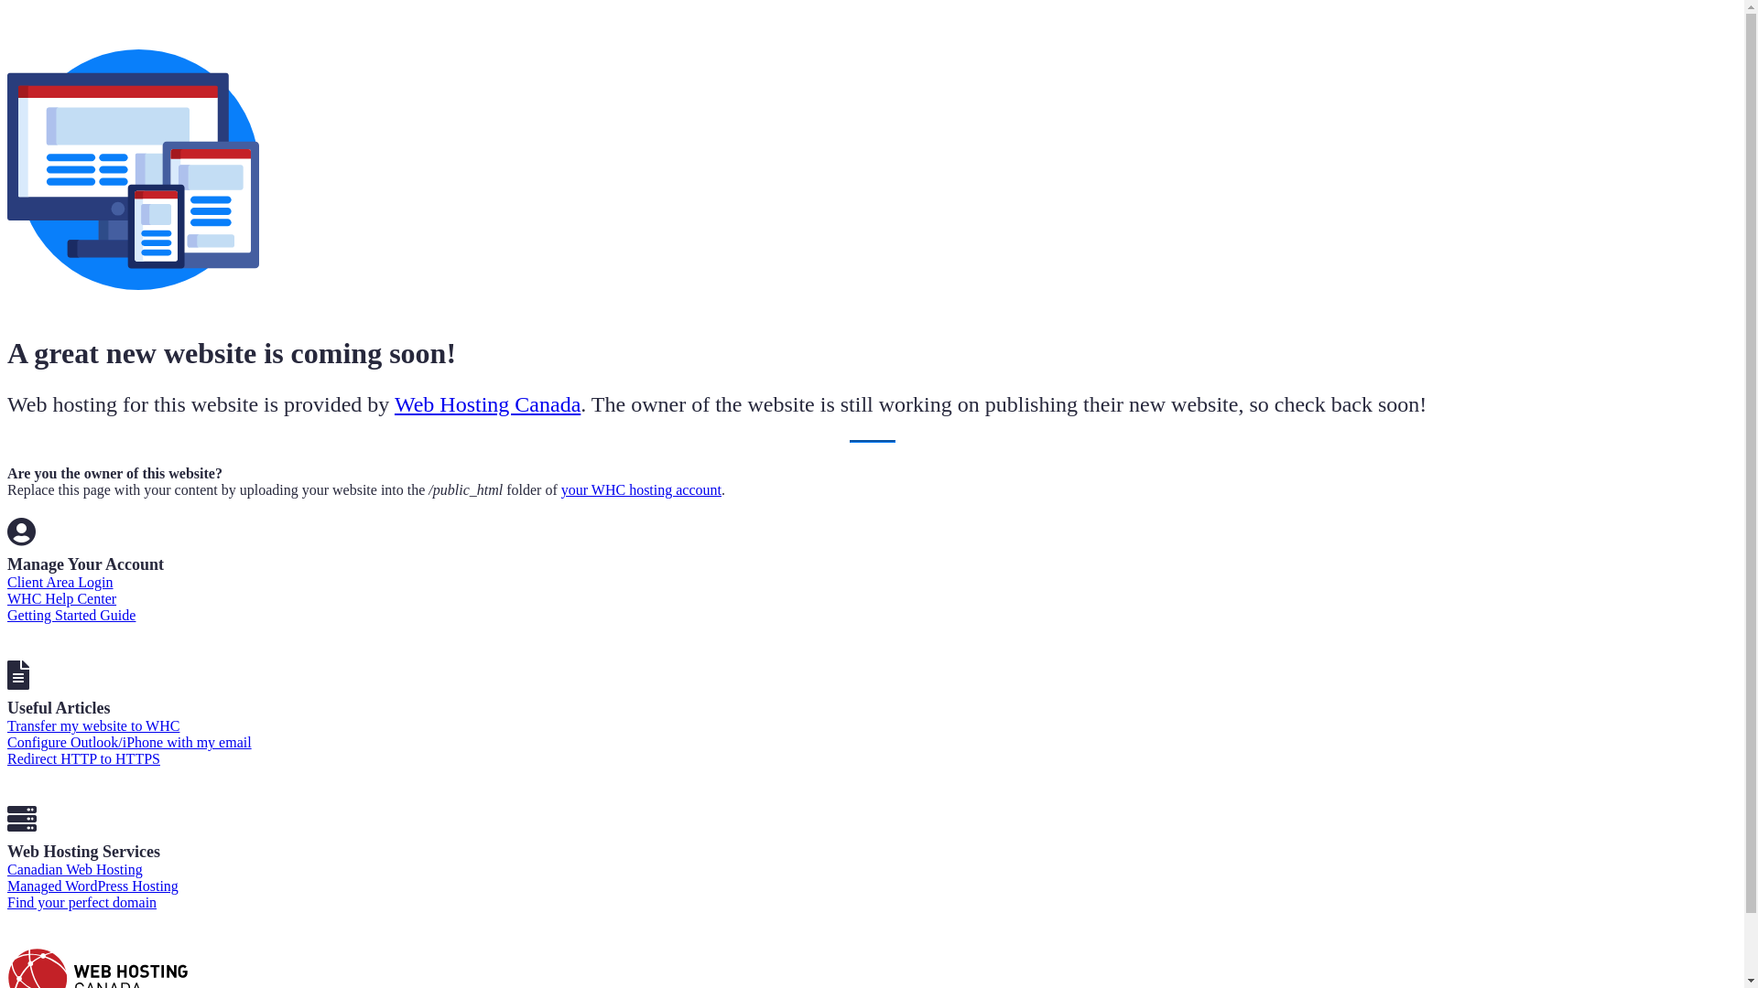 The width and height of the screenshot is (1758, 988). I want to click on Getting Started Guide, so click(71, 615).